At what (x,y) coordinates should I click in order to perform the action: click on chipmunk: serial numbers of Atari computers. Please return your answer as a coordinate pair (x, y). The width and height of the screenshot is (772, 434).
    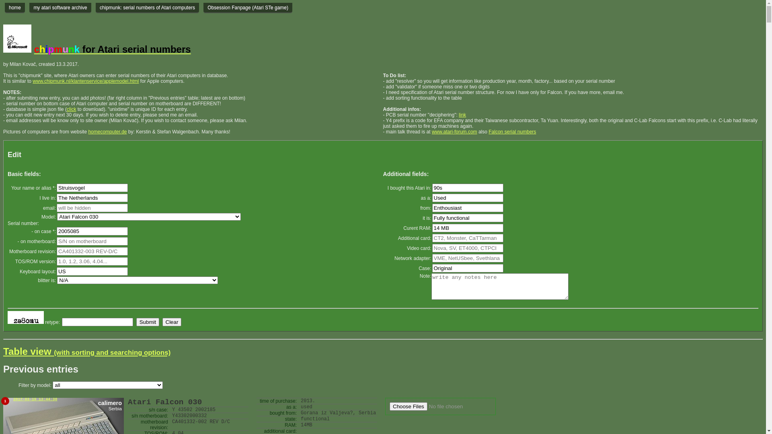
    Looking at the image, I should click on (147, 8).